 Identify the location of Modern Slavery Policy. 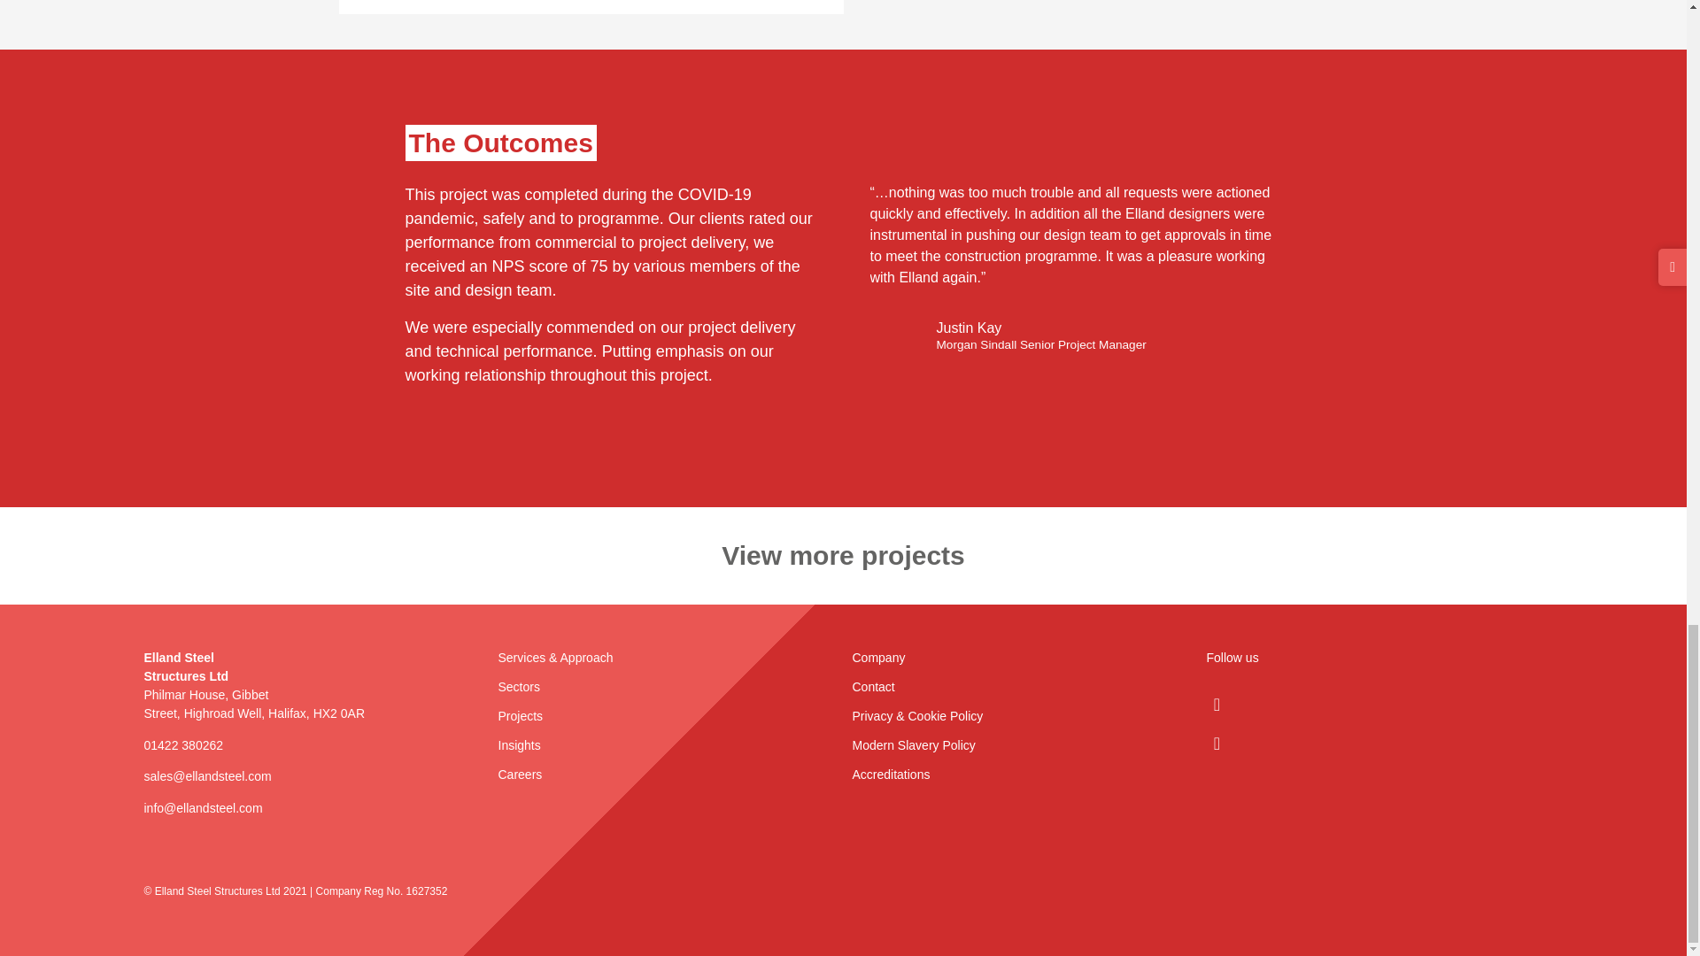
(912, 744).